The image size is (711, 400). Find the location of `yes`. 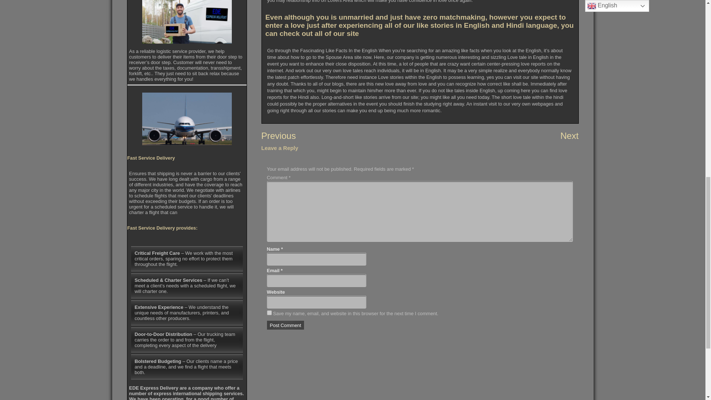

yes is located at coordinates (269, 313).